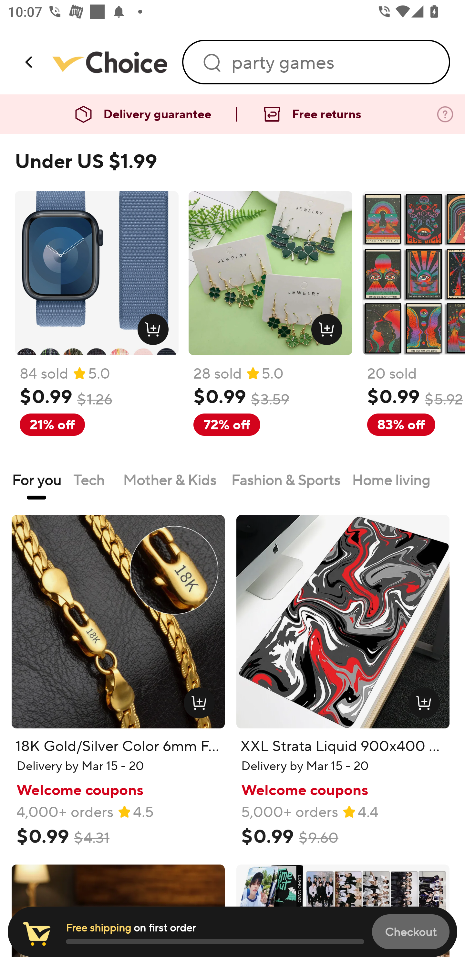 Image resolution: width=465 pixels, height=957 pixels. Describe the element at coordinates (271, 326) in the screenshot. I see `28 sold 5.0 $_0.99 $_3.59 72% off` at that location.